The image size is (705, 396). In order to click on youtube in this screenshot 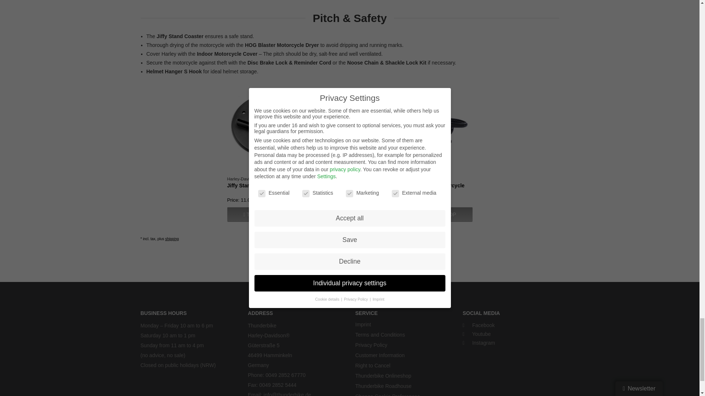, I will do `click(510, 334)`.